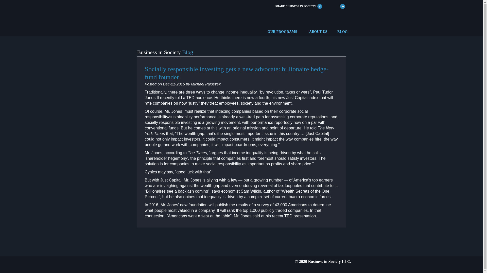 This screenshot has height=273, width=487. Describe the element at coordinates (282, 32) in the screenshot. I see `OUR PROGRAMS` at that location.